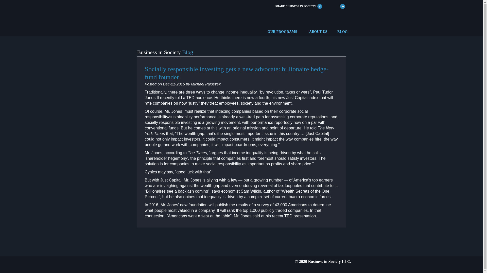 This screenshot has height=273, width=487. Describe the element at coordinates (282, 32) in the screenshot. I see `OUR PROGRAMS` at that location.